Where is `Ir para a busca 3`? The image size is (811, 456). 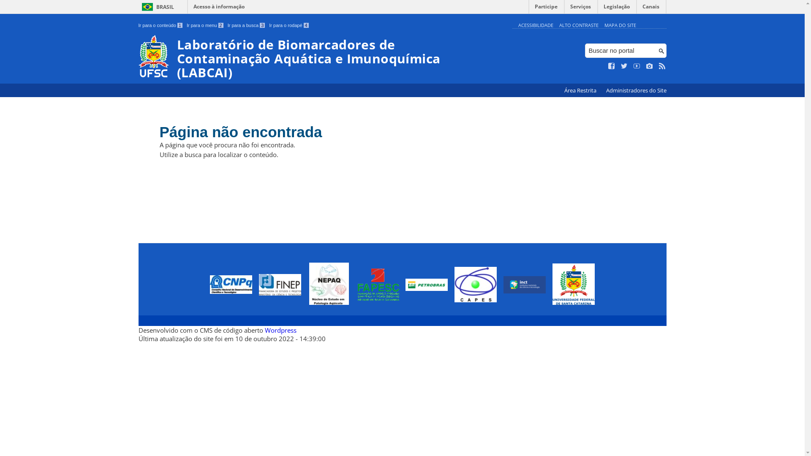 Ir para a busca 3 is located at coordinates (247, 25).